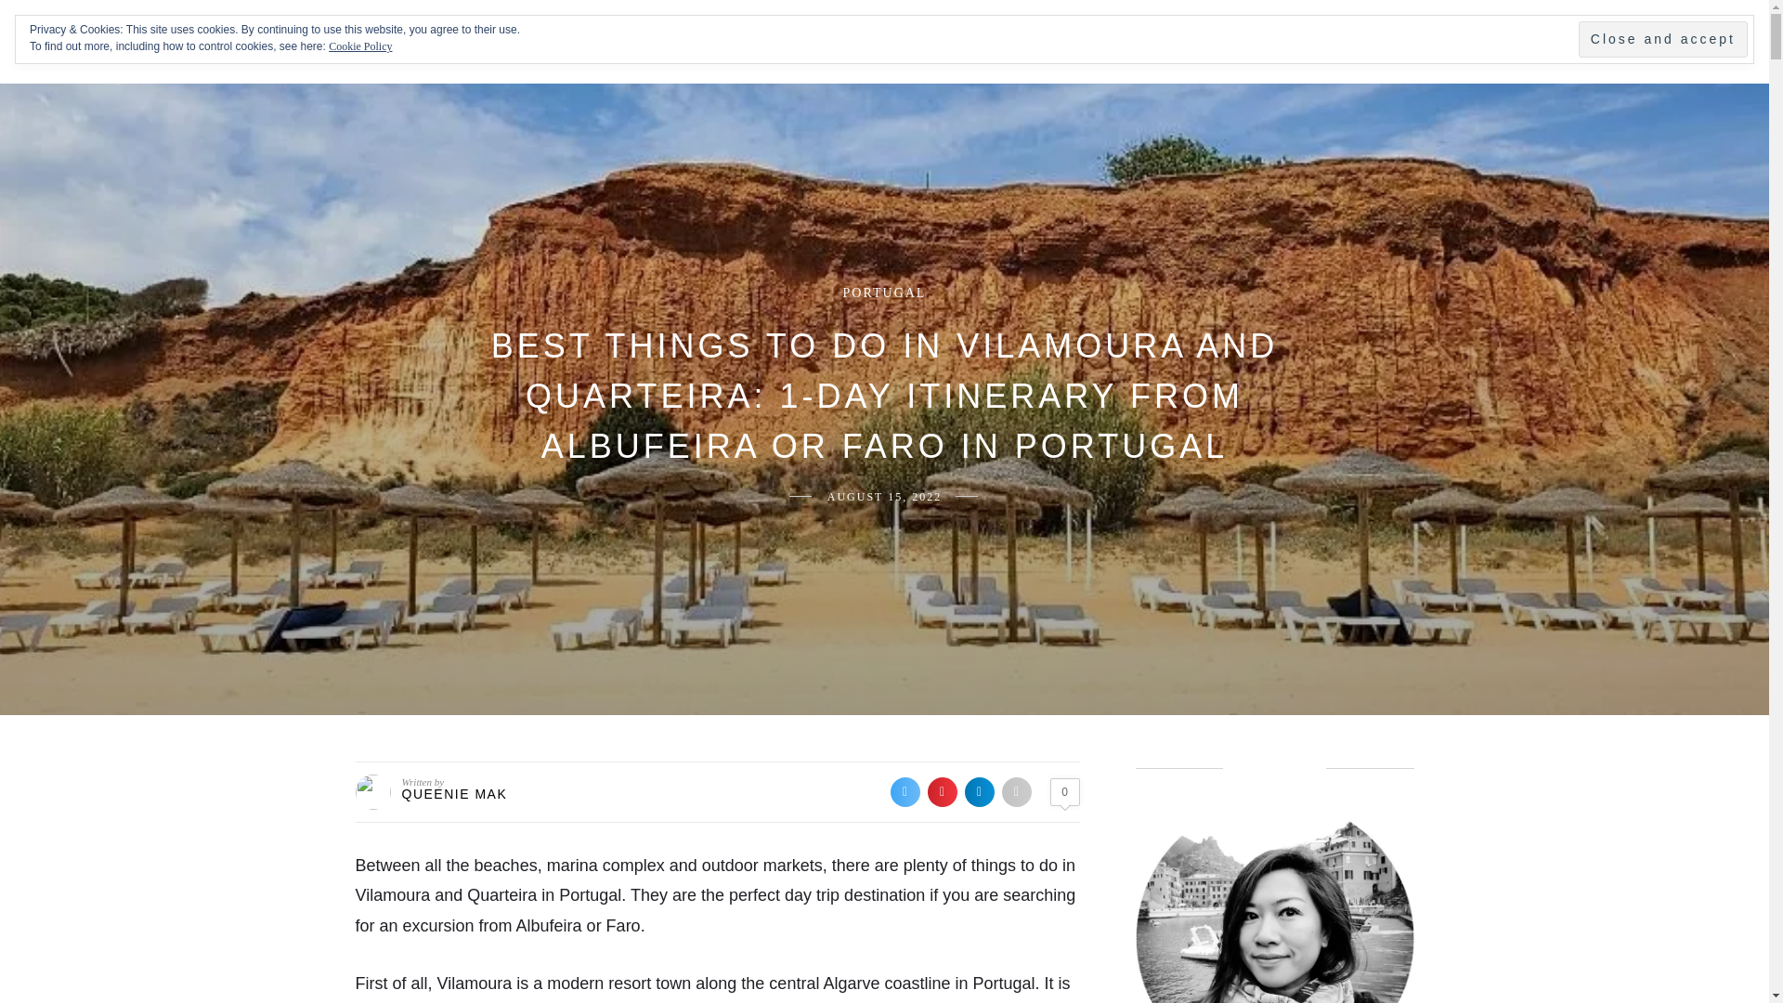  What do you see at coordinates (453, 793) in the screenshot?
I see `Posts by queenie mak` at bounding box center [453, 793].